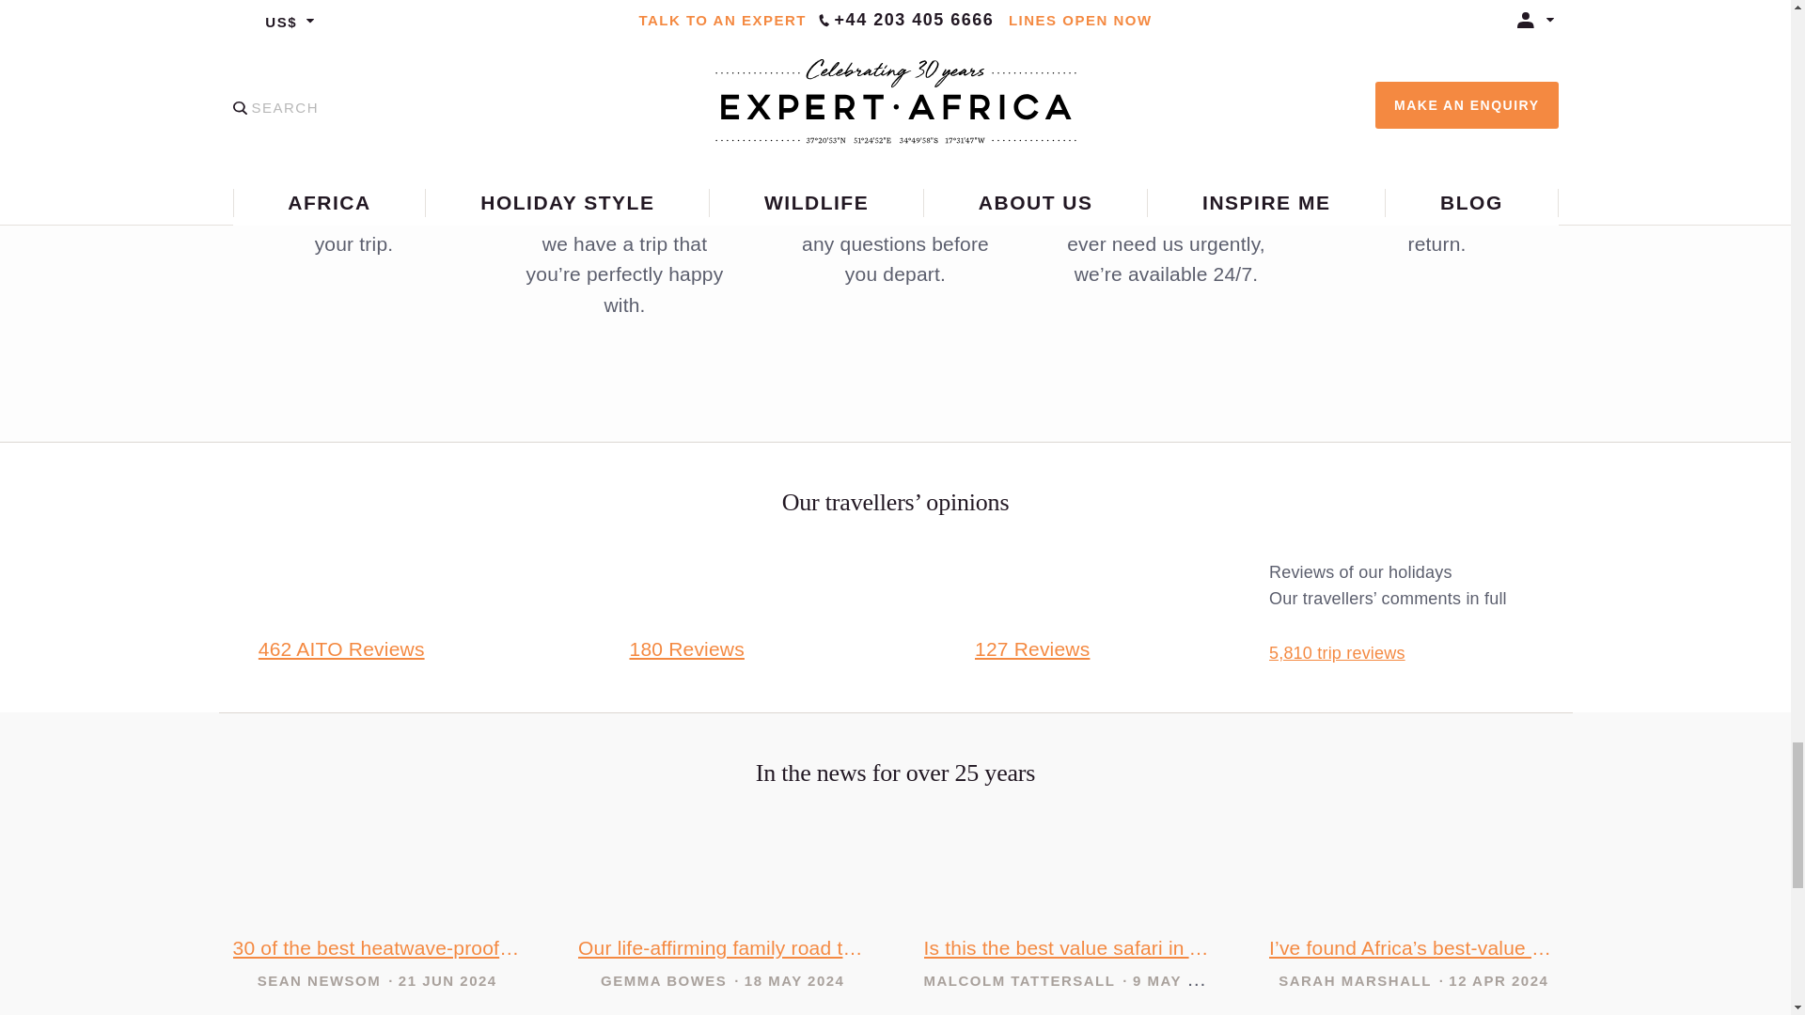 This screenshot has height=1015, width=1805. What do you see at coordinates (1337, 653) in the screenshot?
I see `Our traveller reviews` at bounding box center [1337, 653].